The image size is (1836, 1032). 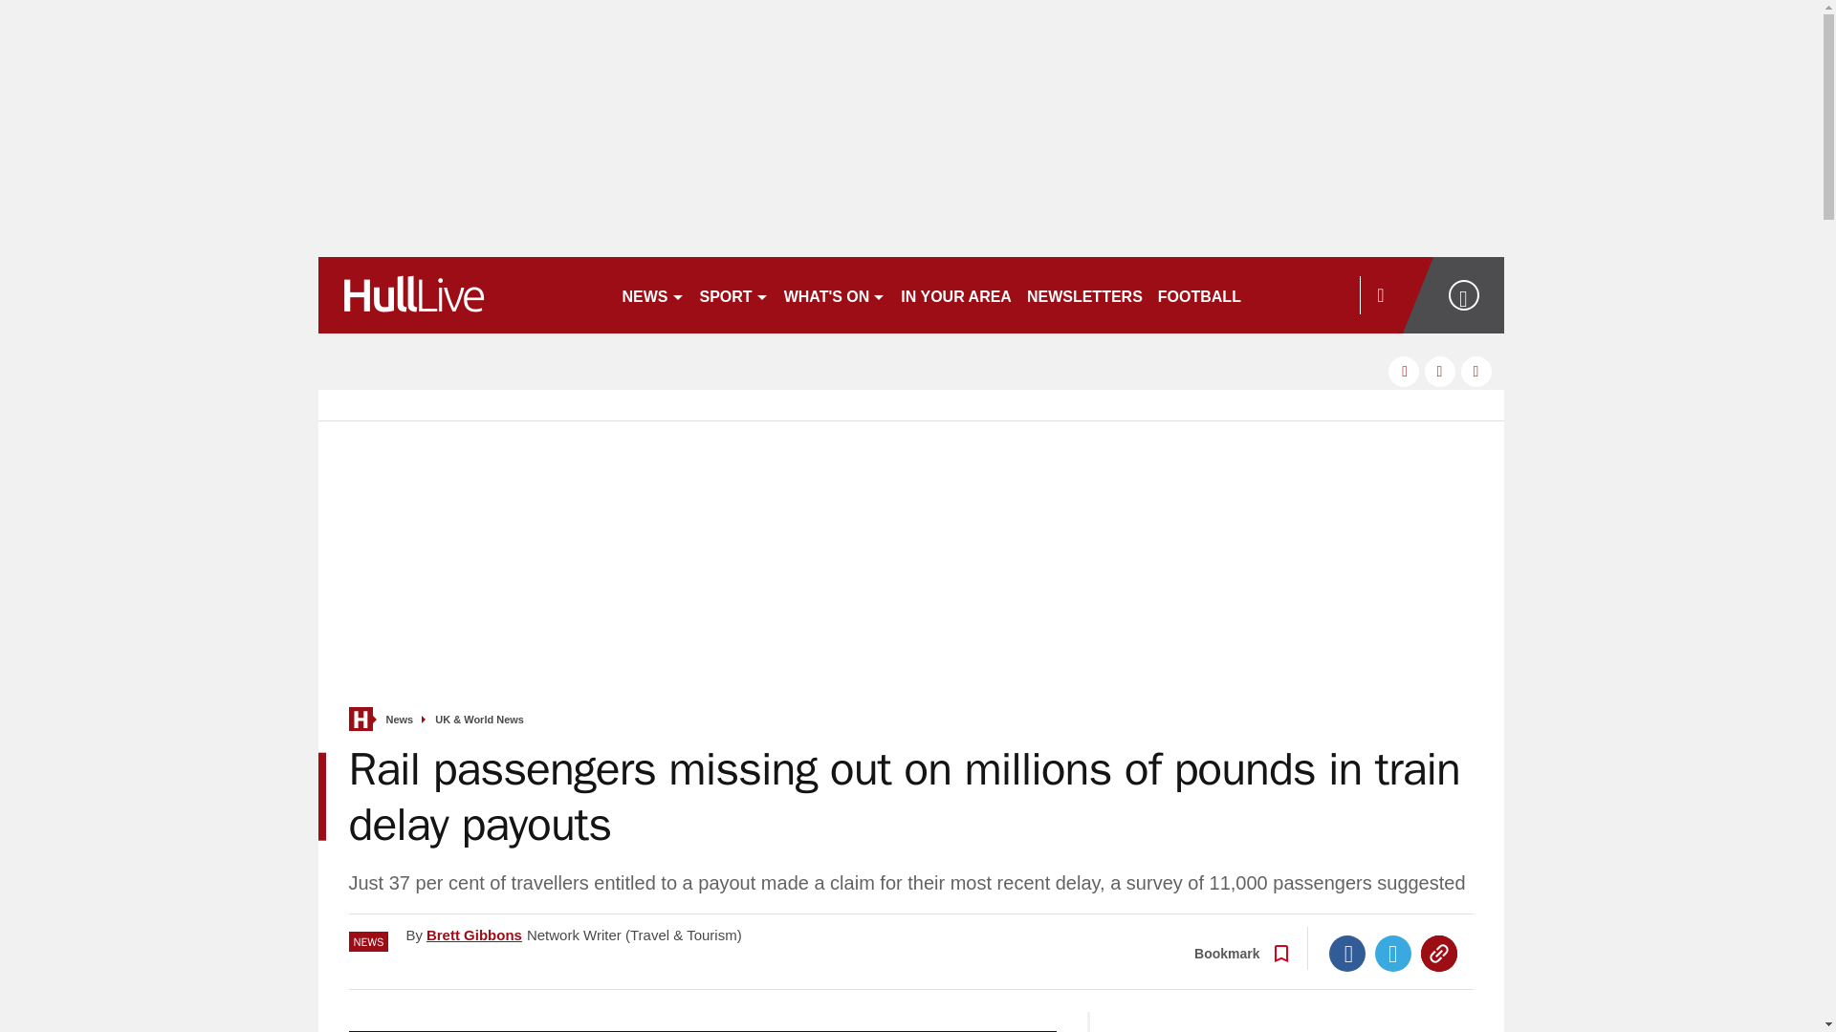 I want to click on IN YOUR AREA, so click(x=955, y=294).